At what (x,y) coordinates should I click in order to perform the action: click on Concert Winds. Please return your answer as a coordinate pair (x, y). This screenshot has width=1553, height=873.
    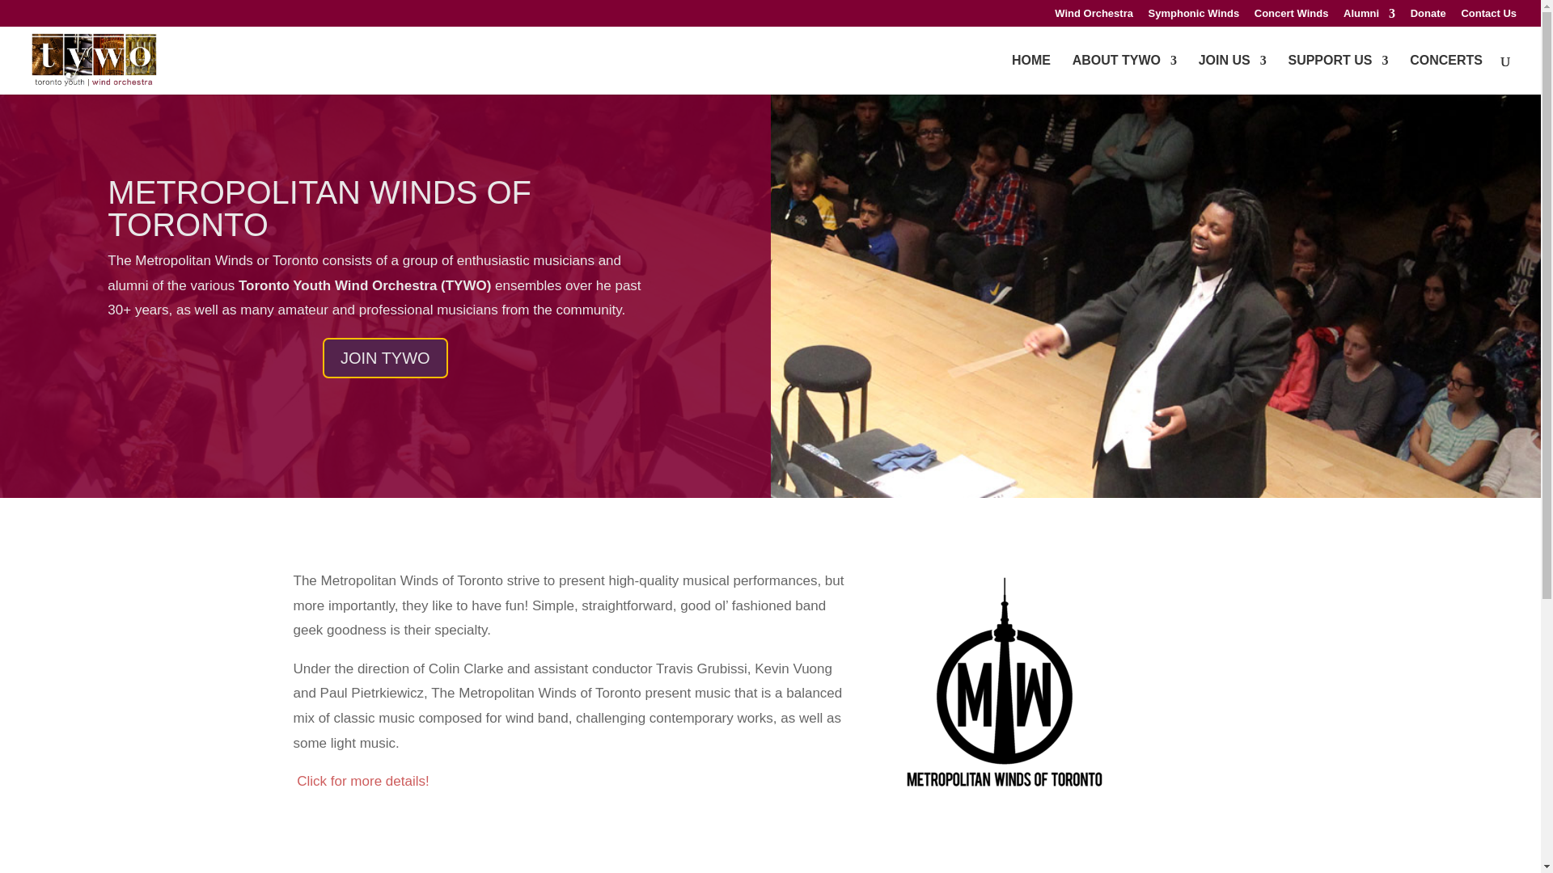
    Looking at the image, I should click on (1292, 17).